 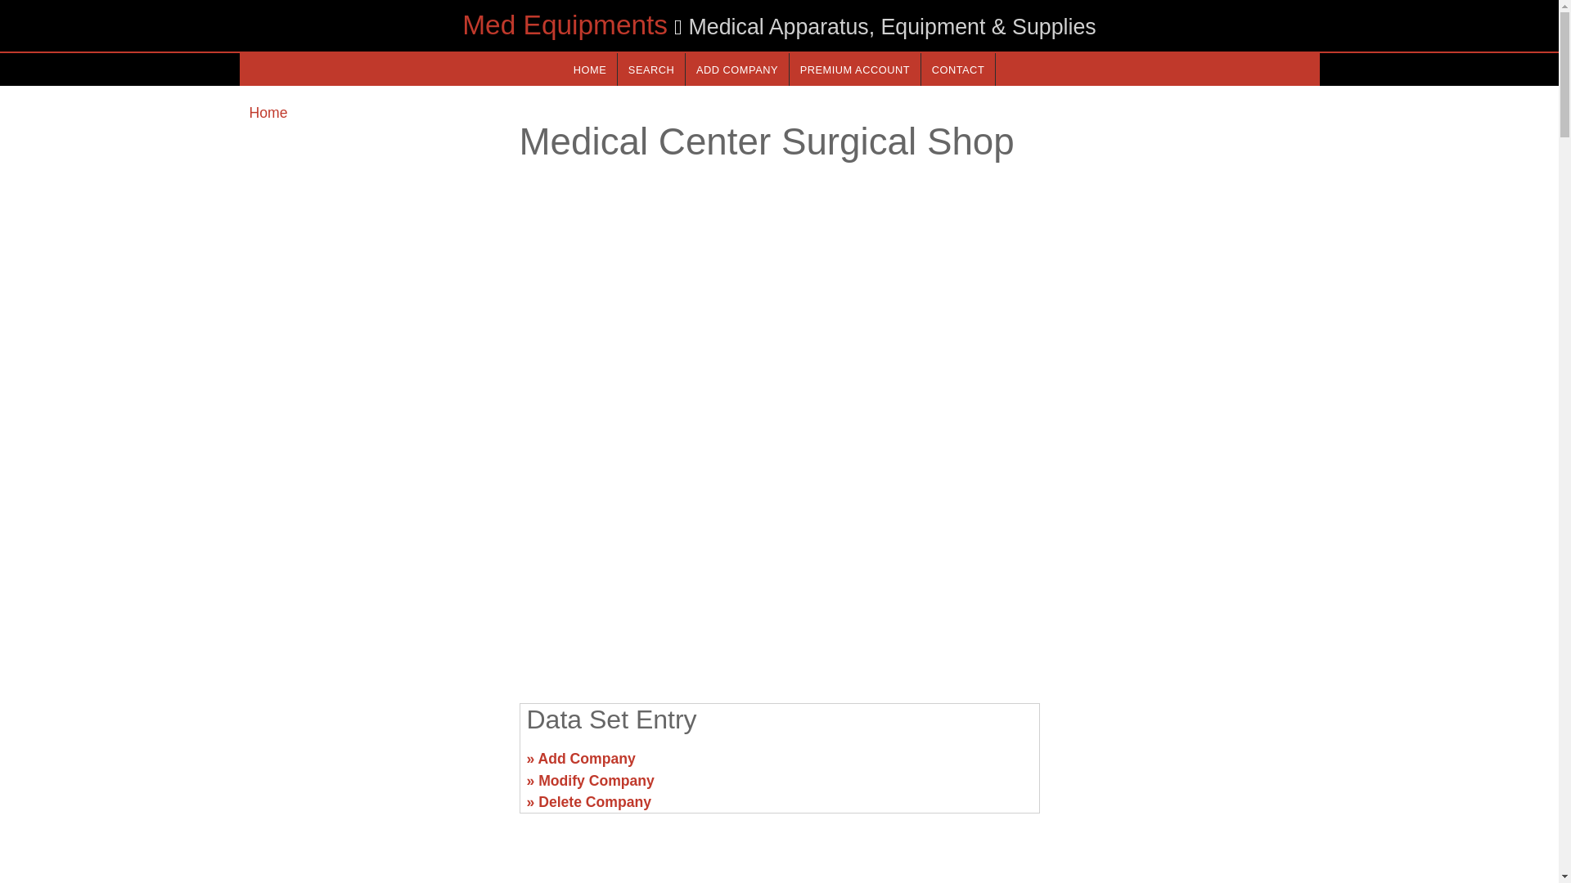 I want to click on CONTACT, so click(x=957, y=69).